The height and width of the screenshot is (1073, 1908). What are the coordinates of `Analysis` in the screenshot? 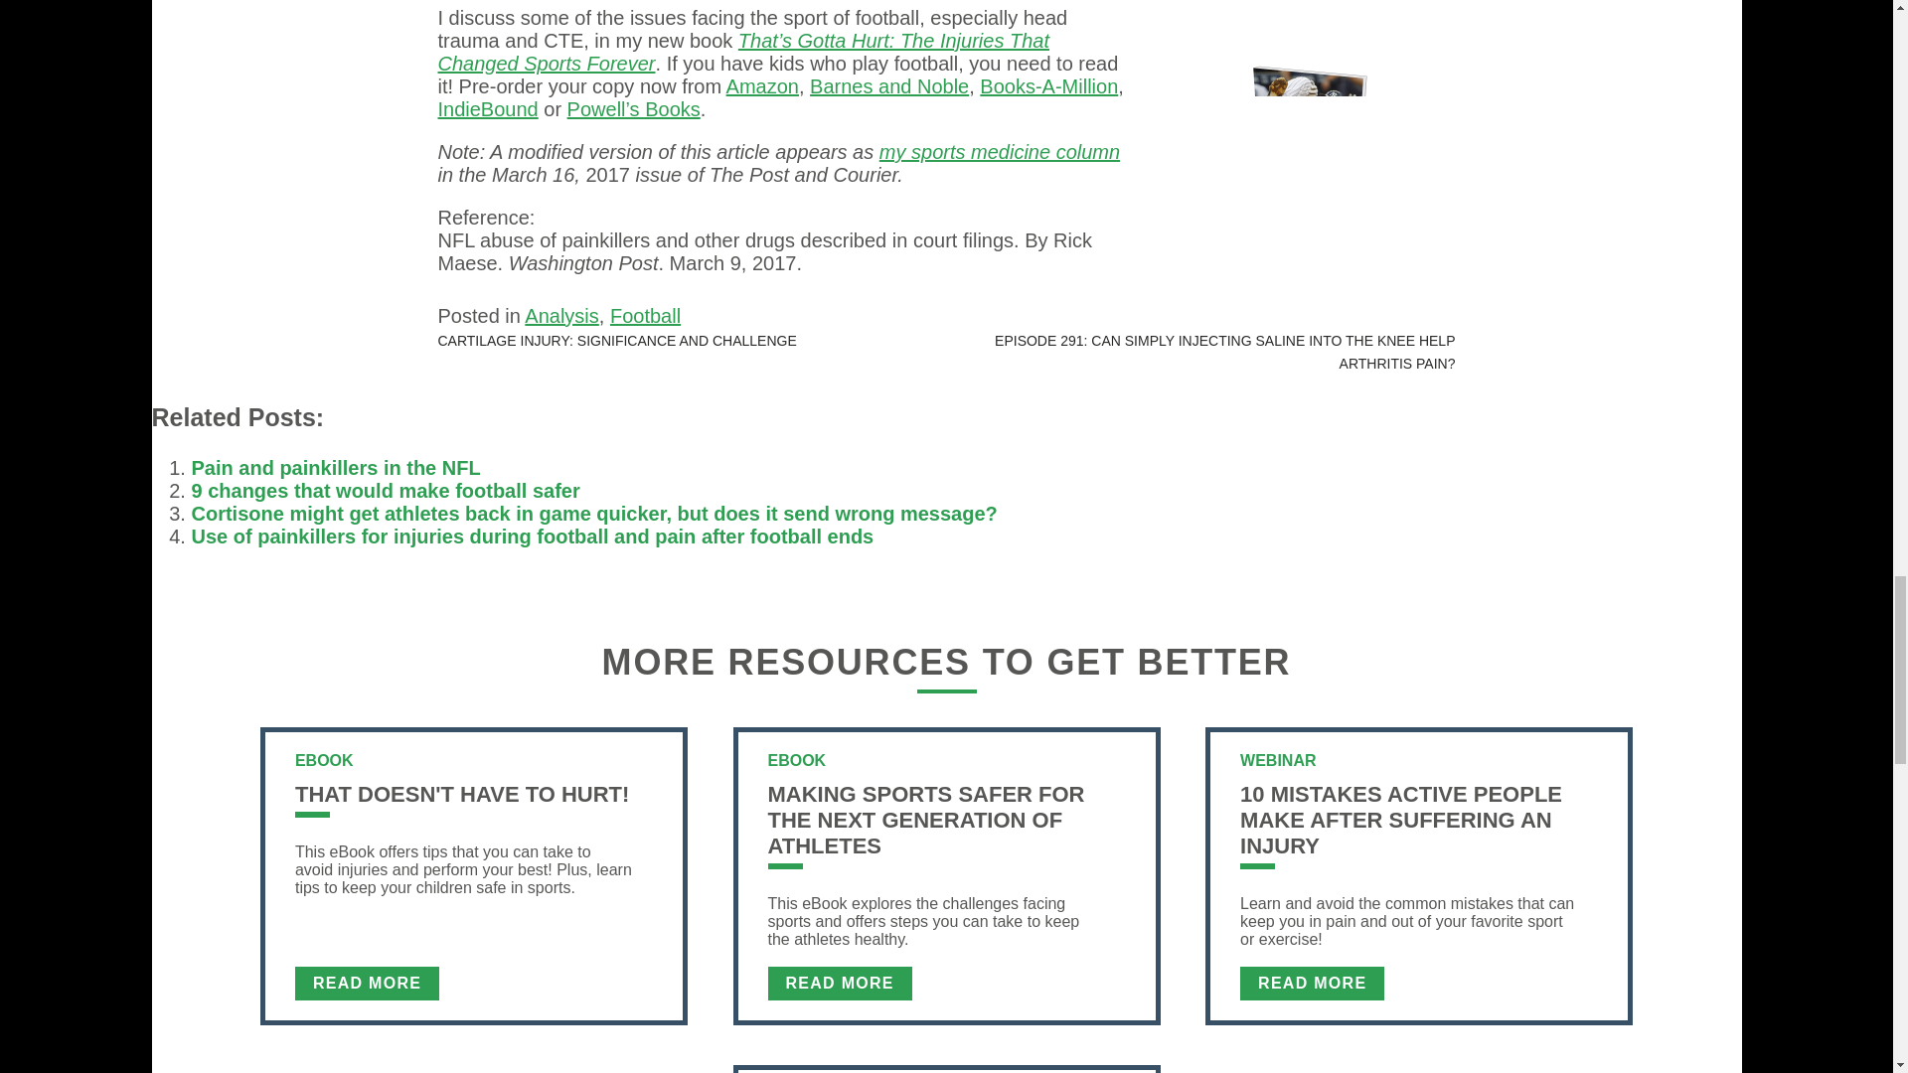 It's located at (561, 316).